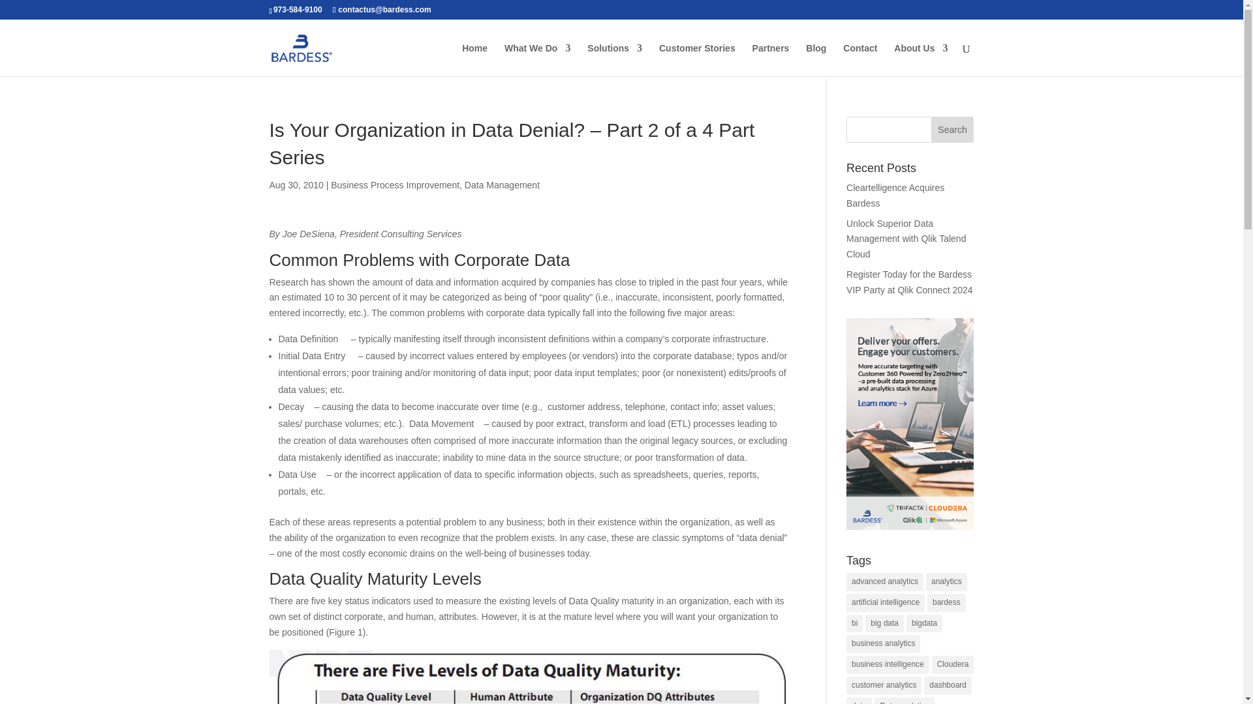  What do you see at coordinates (529, 677) in the screenshot?
I see `Figure1` at bounding box center [529, 677].